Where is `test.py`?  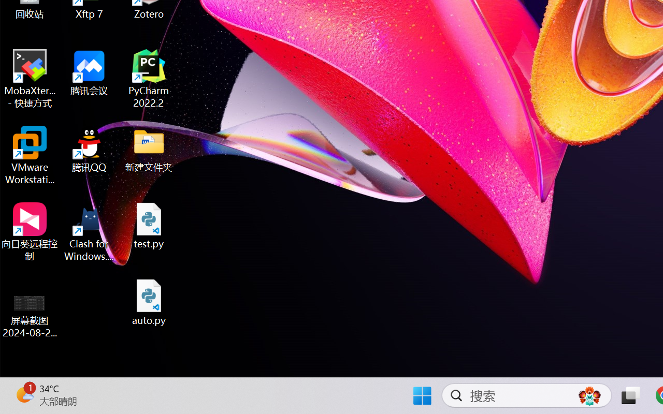 test.py is located at coordinates (149, 226).